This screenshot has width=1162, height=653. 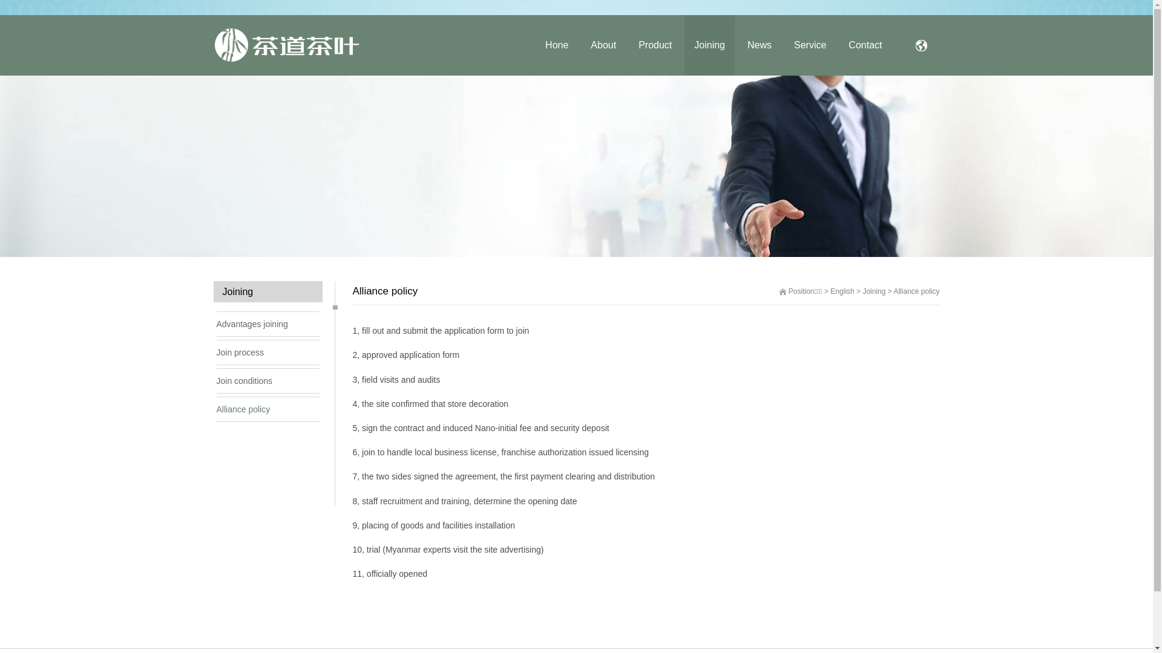 What do you see at coordinates (557, 45) in the screenshot?
I see `Hone` at bounding box center [557, 45].